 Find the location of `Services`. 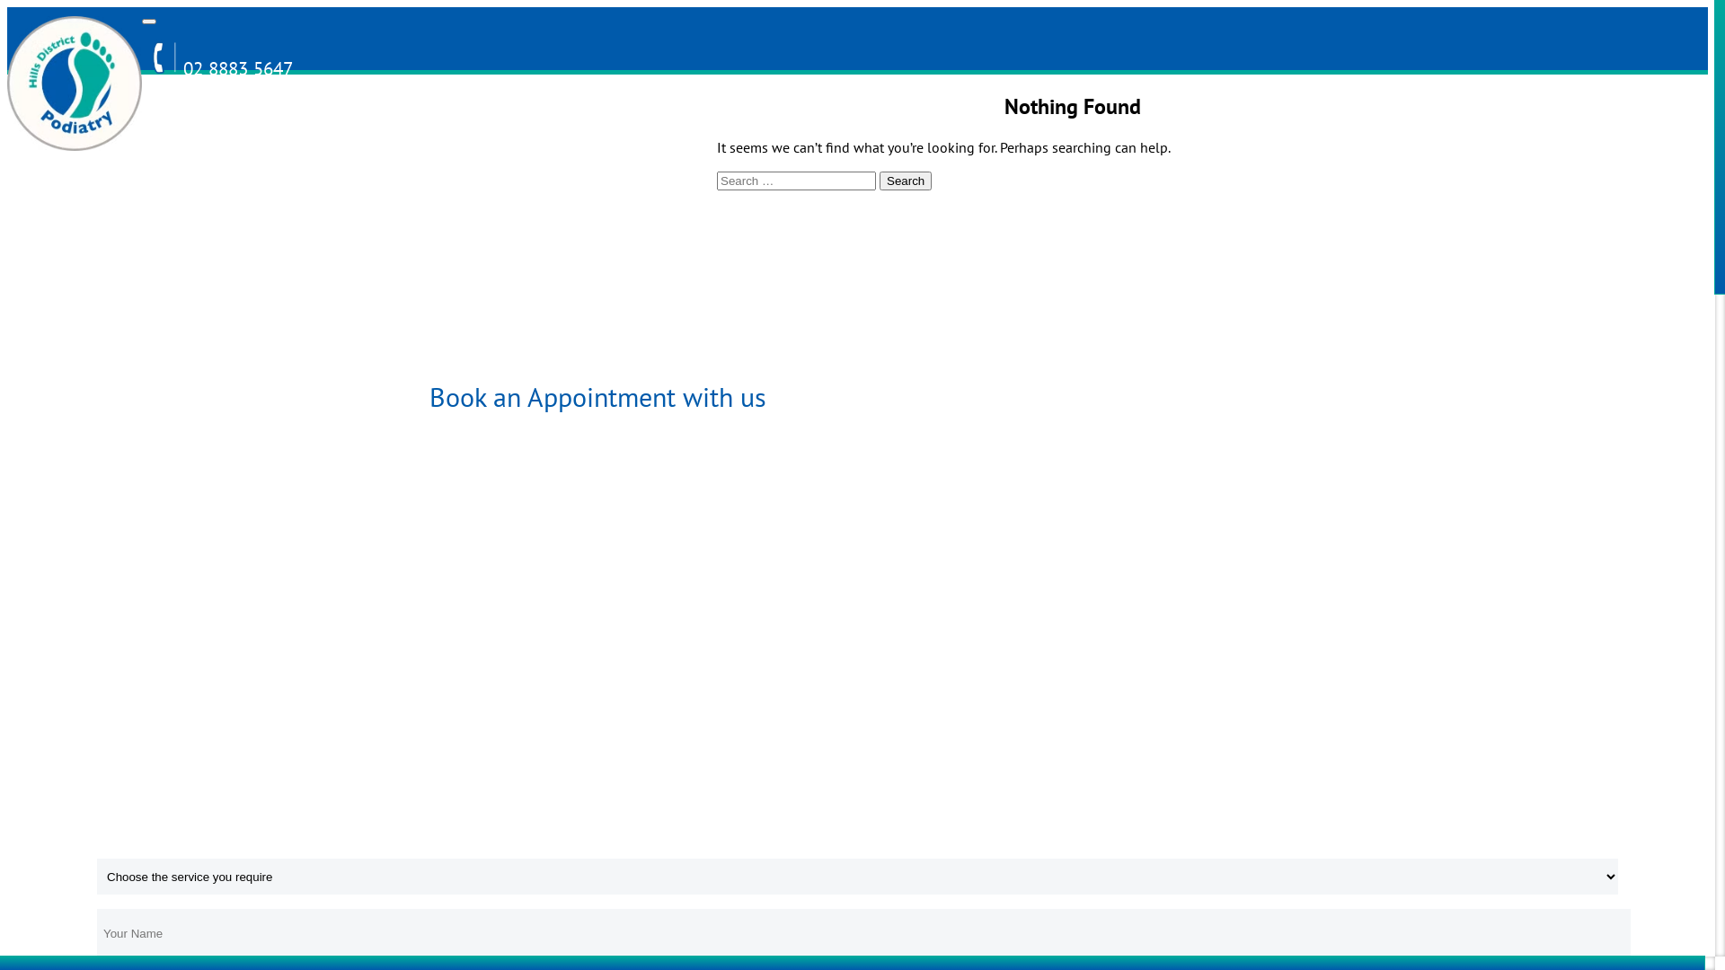

Services is located at coordinates (358, 109).